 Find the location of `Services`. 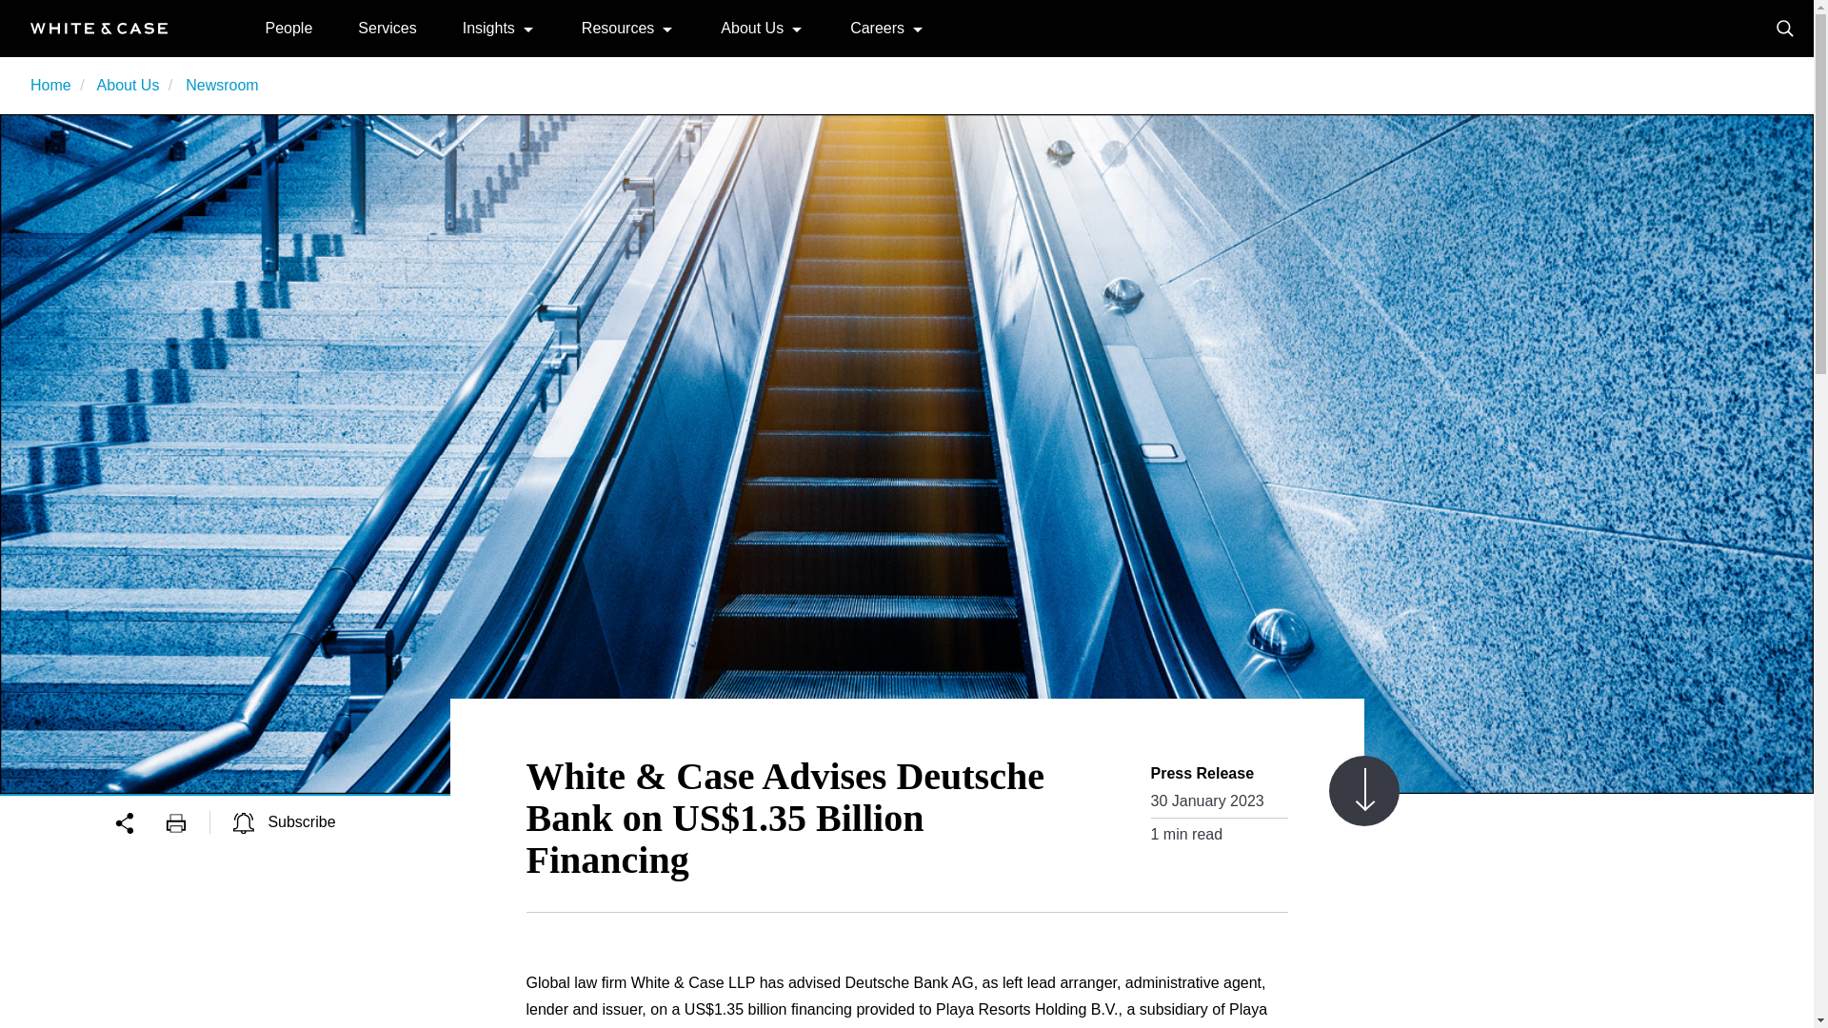

Services is located at coordinates (387, 27).